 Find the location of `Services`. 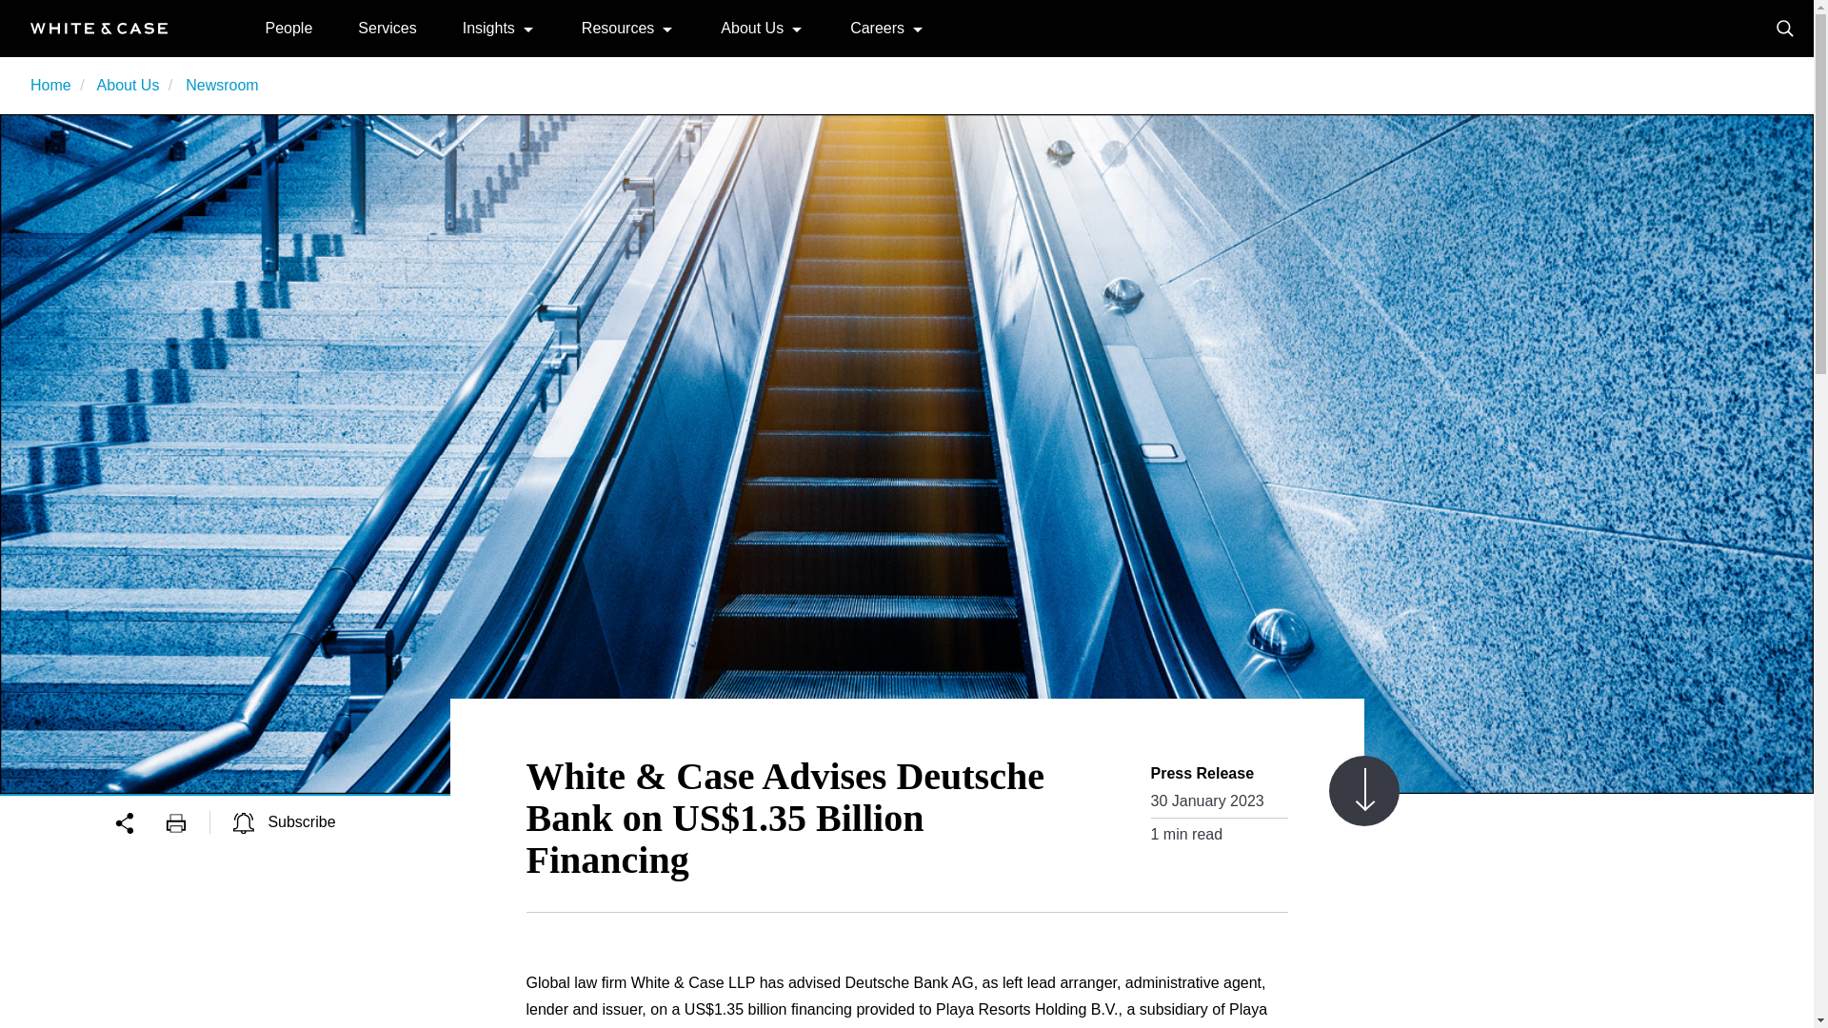

Services is located at coordinates (387, 27).